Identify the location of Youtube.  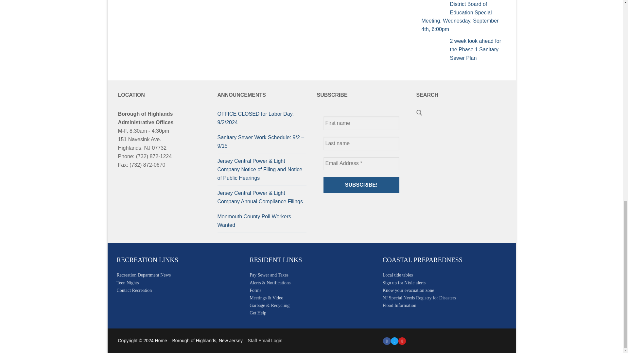
(402, 341).